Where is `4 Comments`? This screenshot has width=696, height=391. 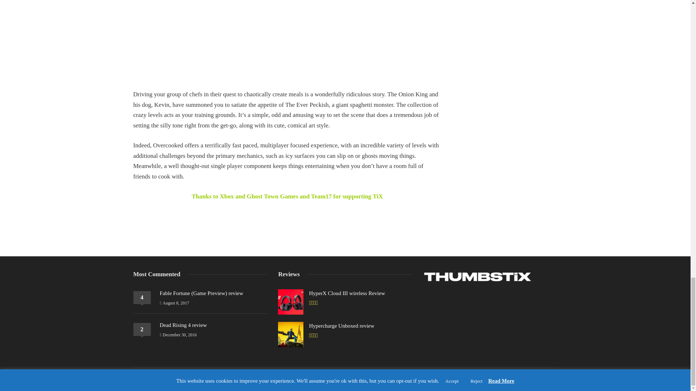
4 Comments is located at coordinates (142, 298).